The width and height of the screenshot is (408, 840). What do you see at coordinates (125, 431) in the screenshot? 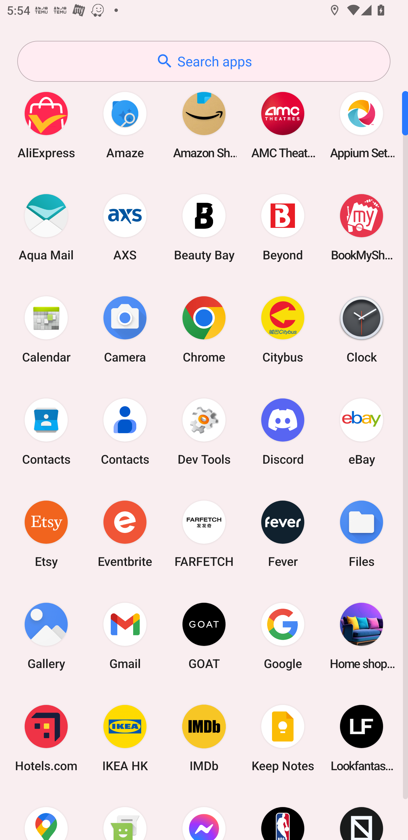
I see `Contacts` at bounding box center [125, 431].